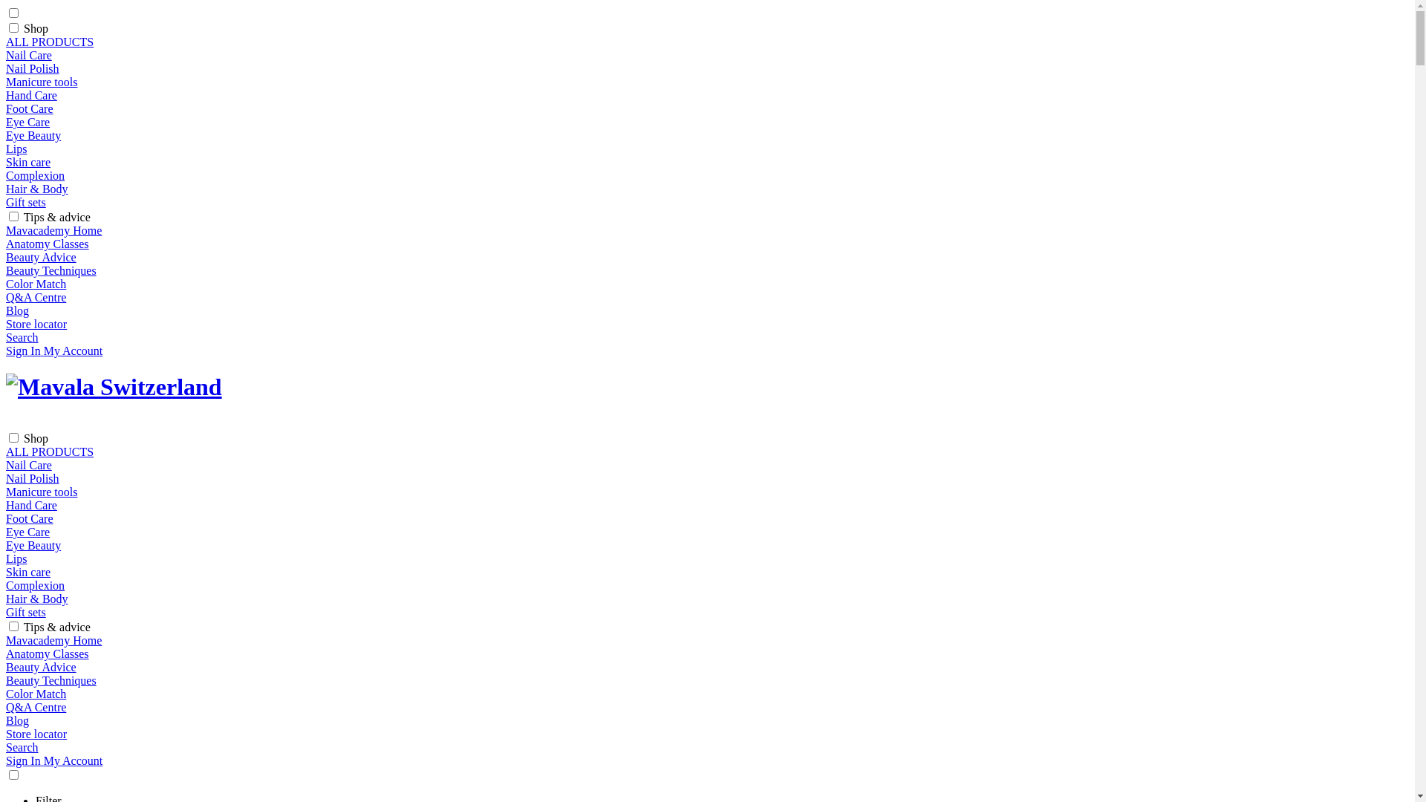  Describe the element at coordinates (42, 82) in the screenshot. I see `Manicure tools` at that location.